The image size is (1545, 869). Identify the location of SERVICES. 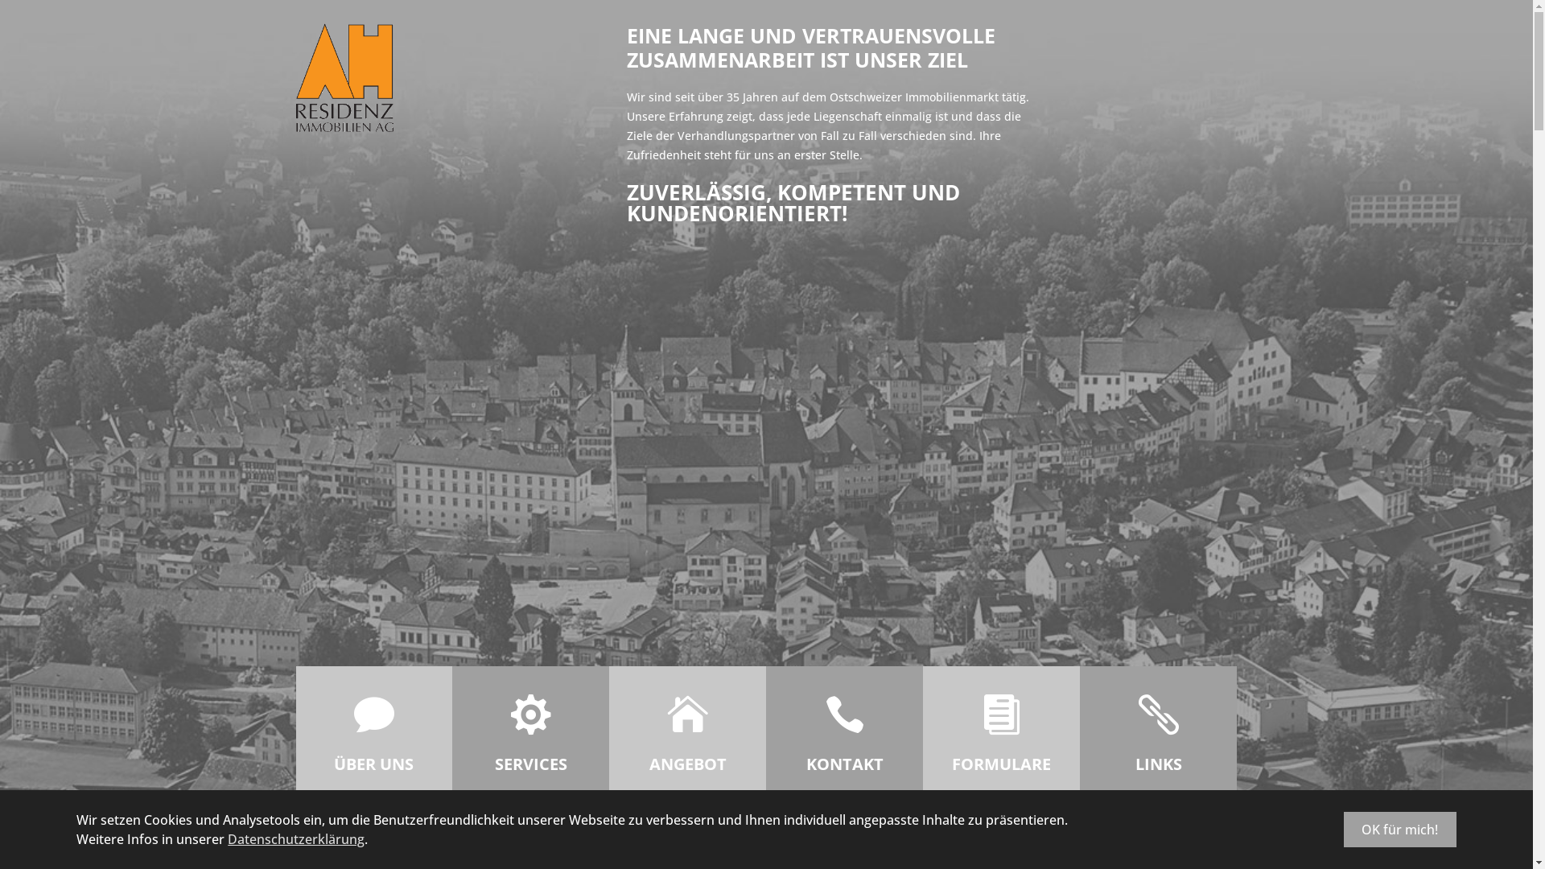
(531, 764).